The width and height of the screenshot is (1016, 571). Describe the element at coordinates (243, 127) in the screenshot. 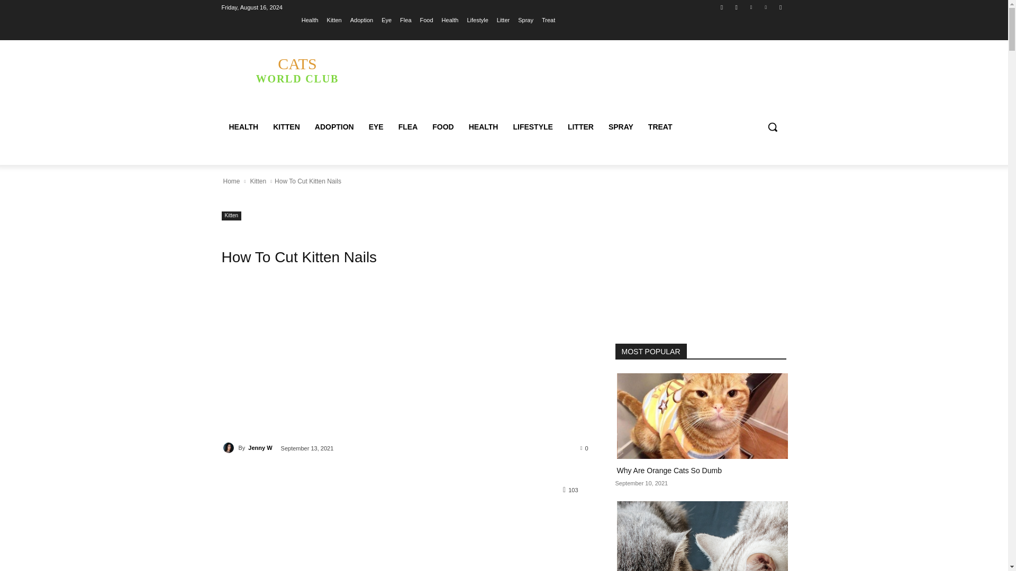

I see `HEALTH` at that location.